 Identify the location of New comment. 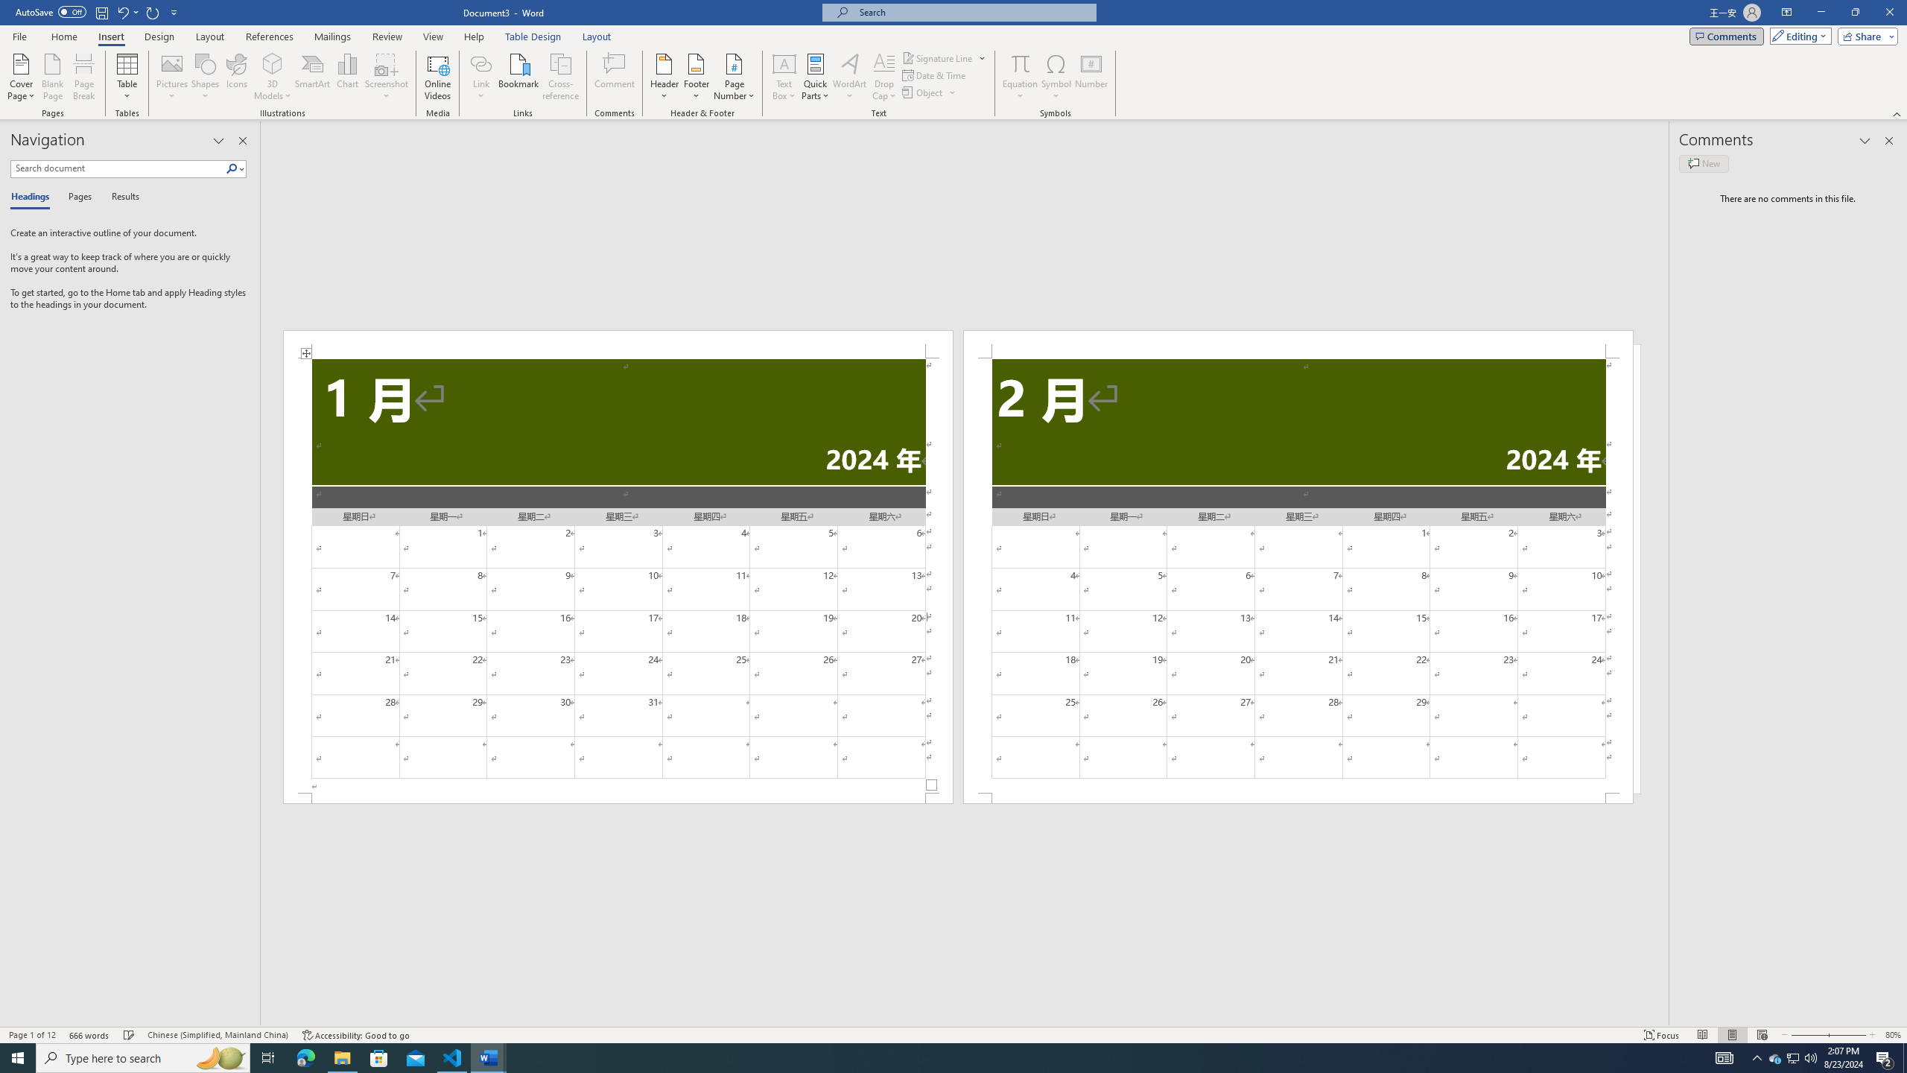
(1703, 163).